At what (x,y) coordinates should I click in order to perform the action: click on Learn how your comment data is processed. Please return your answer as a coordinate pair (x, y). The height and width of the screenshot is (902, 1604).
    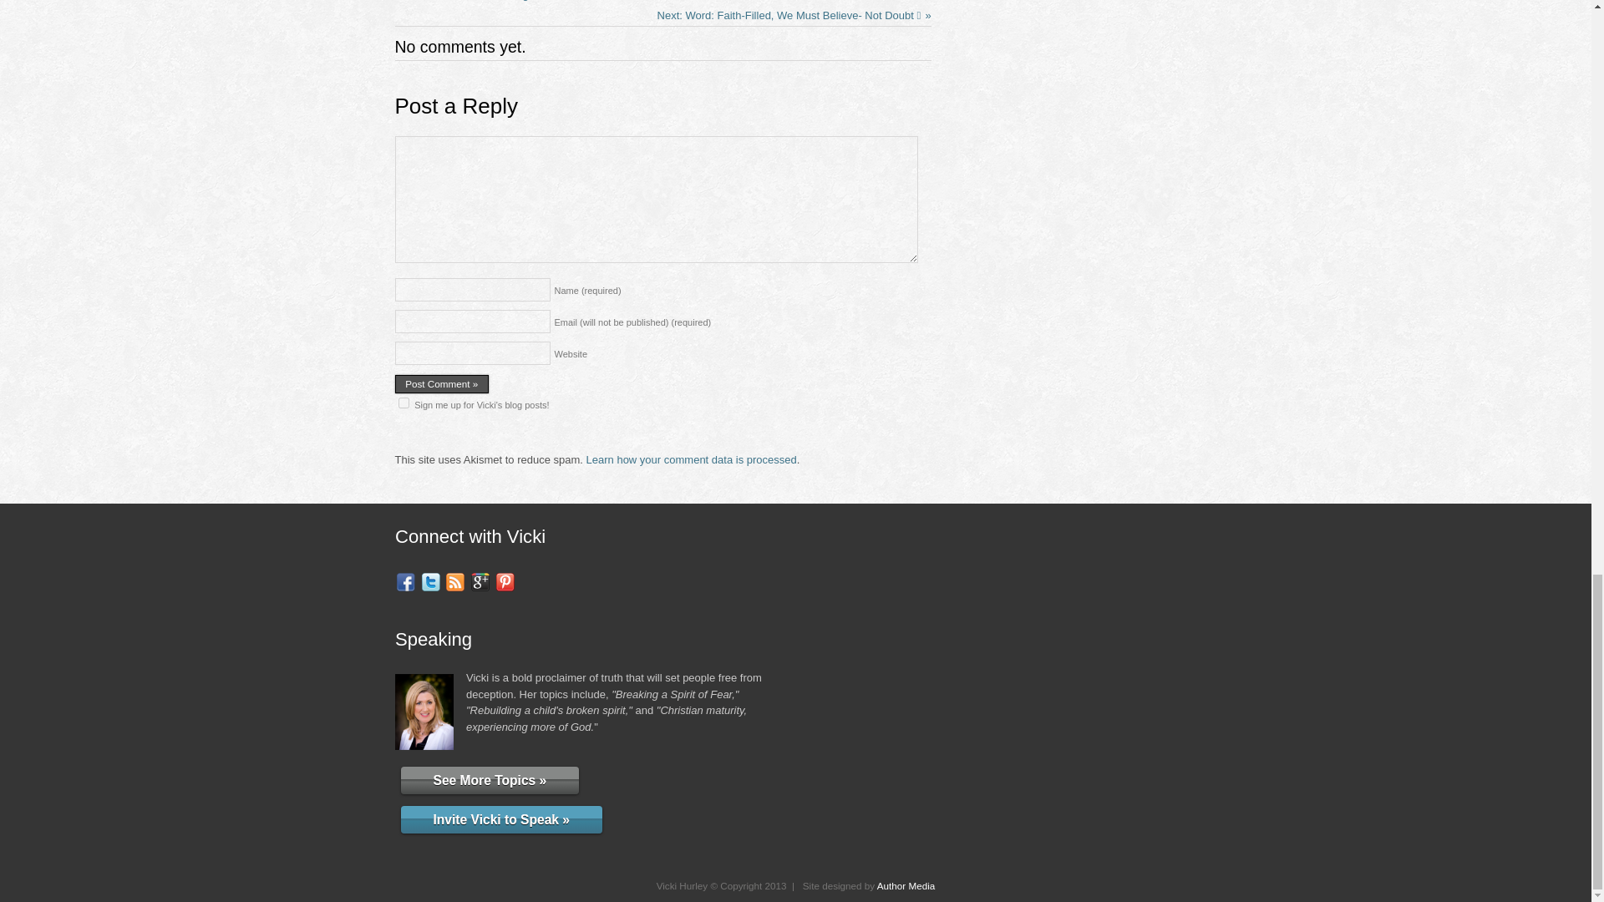
    Looking at the image, I should click on (692, 459).